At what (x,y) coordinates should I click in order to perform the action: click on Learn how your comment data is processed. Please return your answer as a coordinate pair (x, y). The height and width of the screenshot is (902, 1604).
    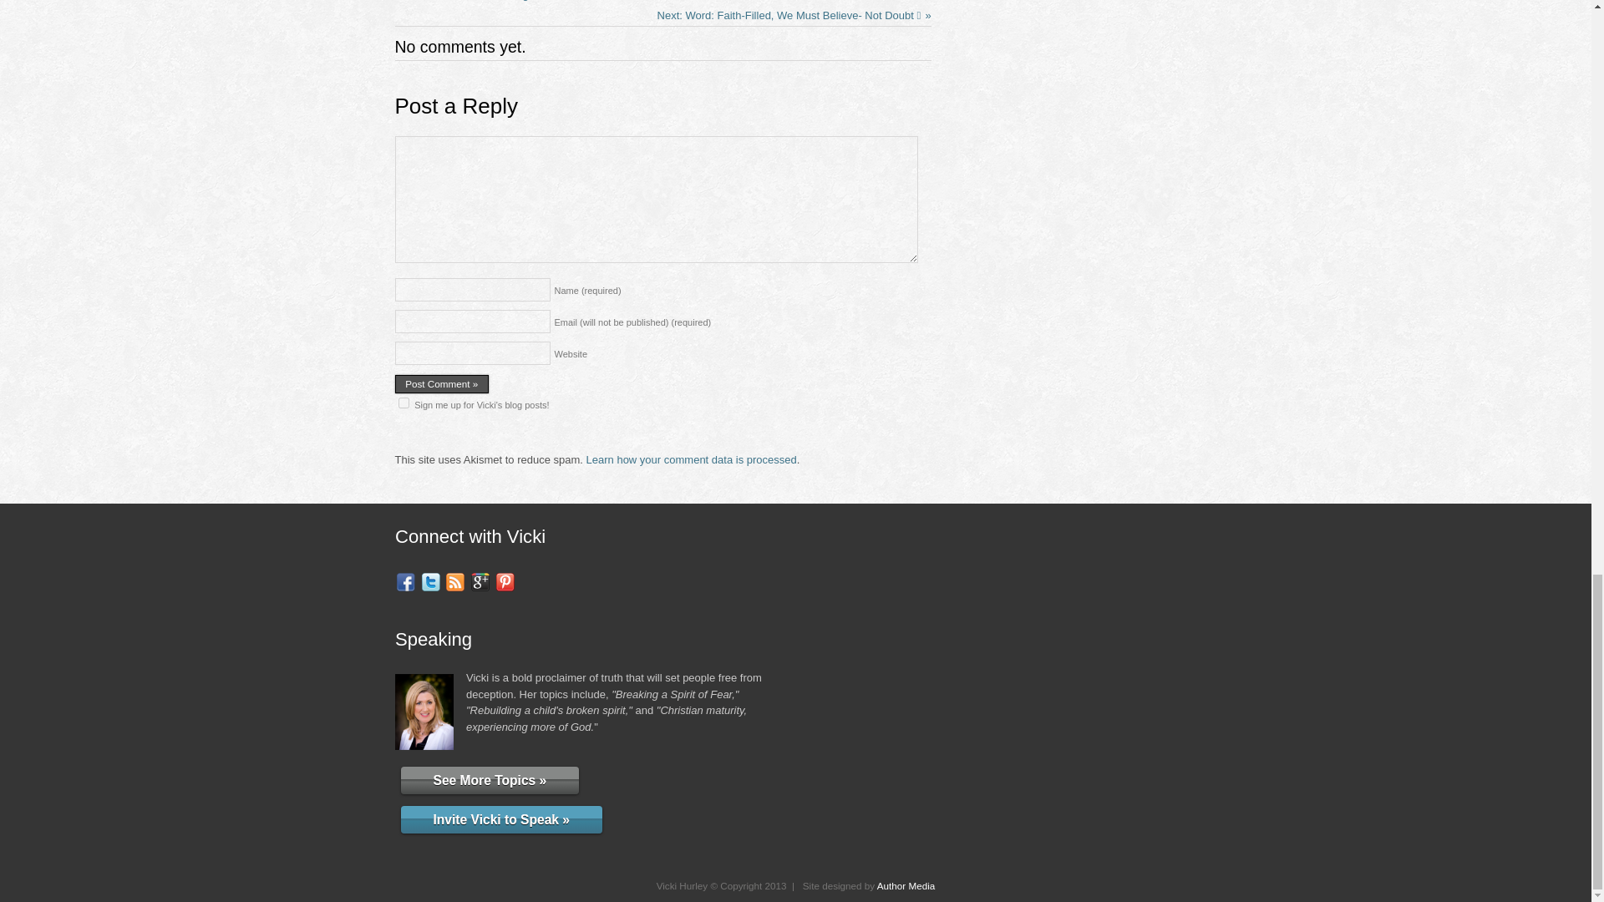
    Looking at the image, I should click on (692, 459).